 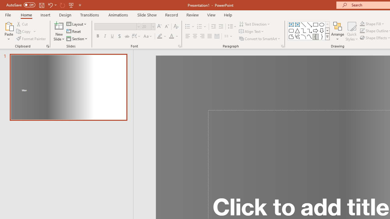 I want to click on Vertical Text Box, so click(x=297, y=24).